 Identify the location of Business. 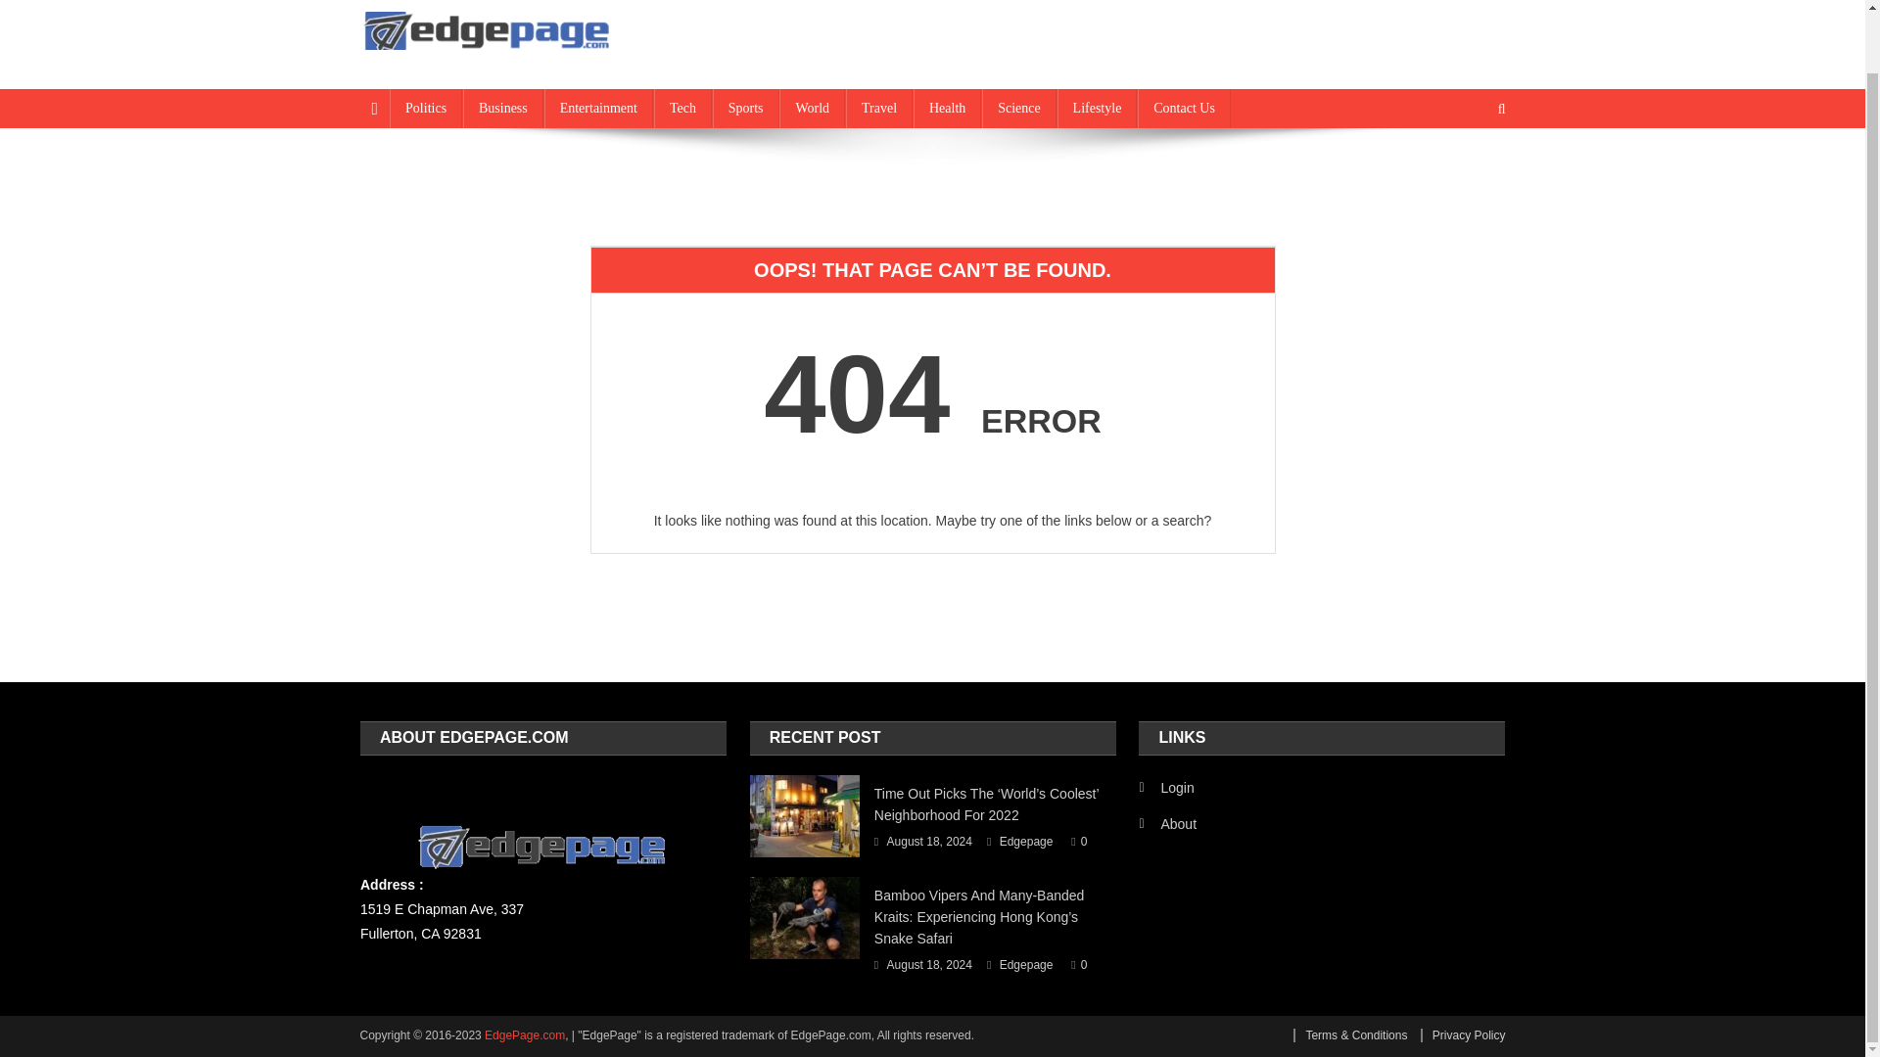
(502, 108).